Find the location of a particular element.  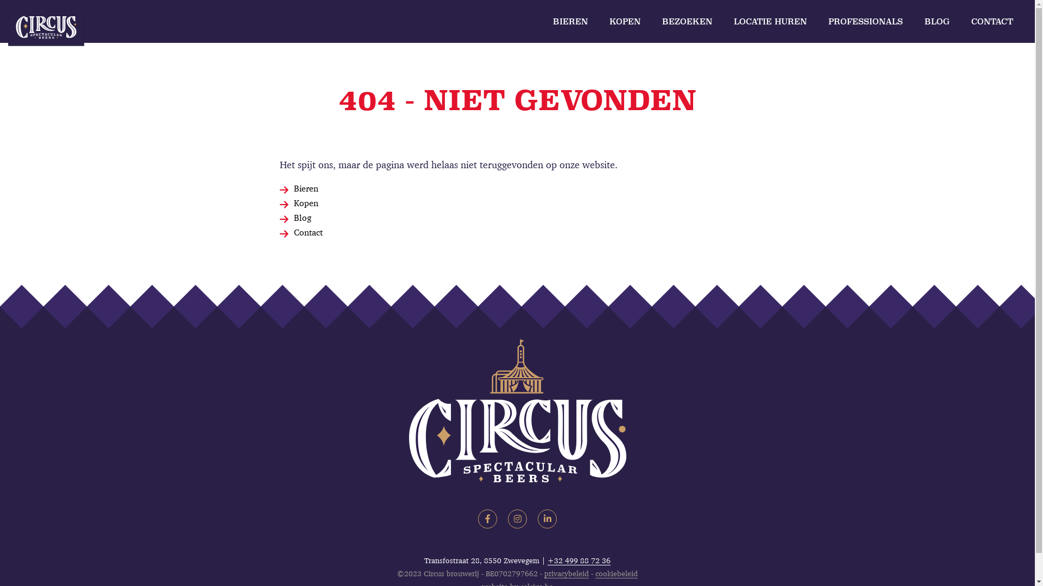

CONTACT is located at coordinates (992, 22).